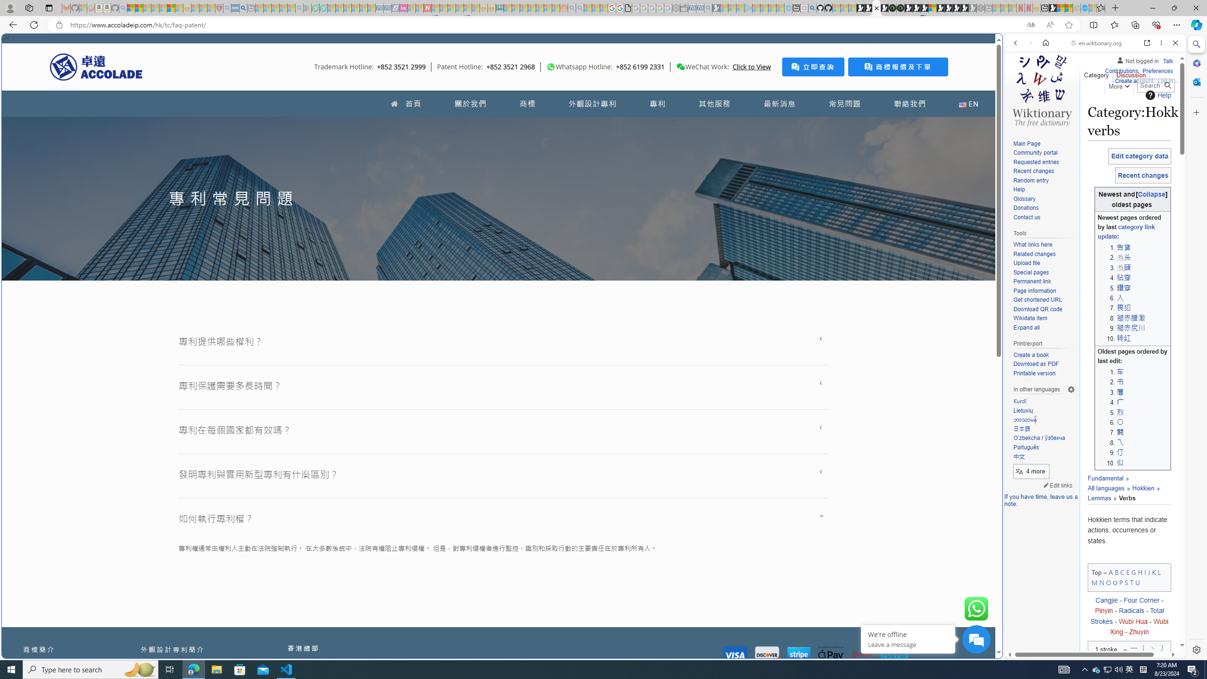 The width and height of the screenshot is (1207, 679). What do you see at coordinates (1033, 245) in the screenshot?
I see `What links here` at bounding box center [1033, 245].